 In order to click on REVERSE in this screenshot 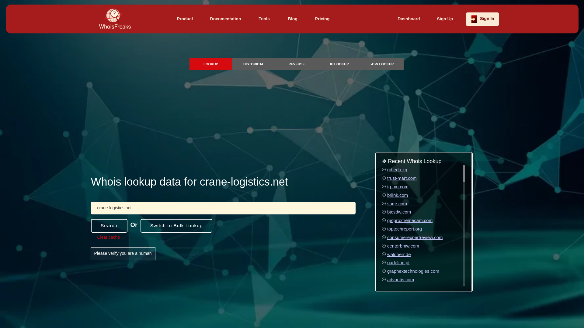, I will do `click(296, 63)`.